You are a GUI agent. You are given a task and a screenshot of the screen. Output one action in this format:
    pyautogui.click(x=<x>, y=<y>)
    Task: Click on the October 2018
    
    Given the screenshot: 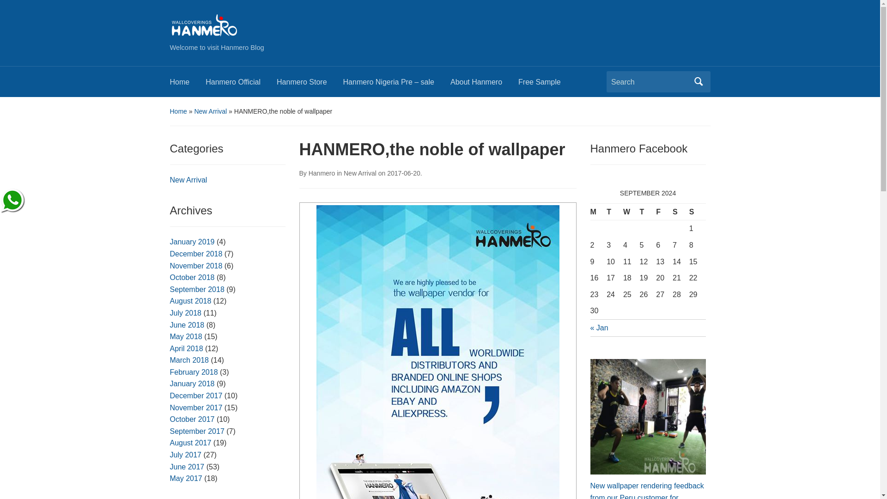 What is the action you would take?
    pyautogui.click(x=192, y=277)
    